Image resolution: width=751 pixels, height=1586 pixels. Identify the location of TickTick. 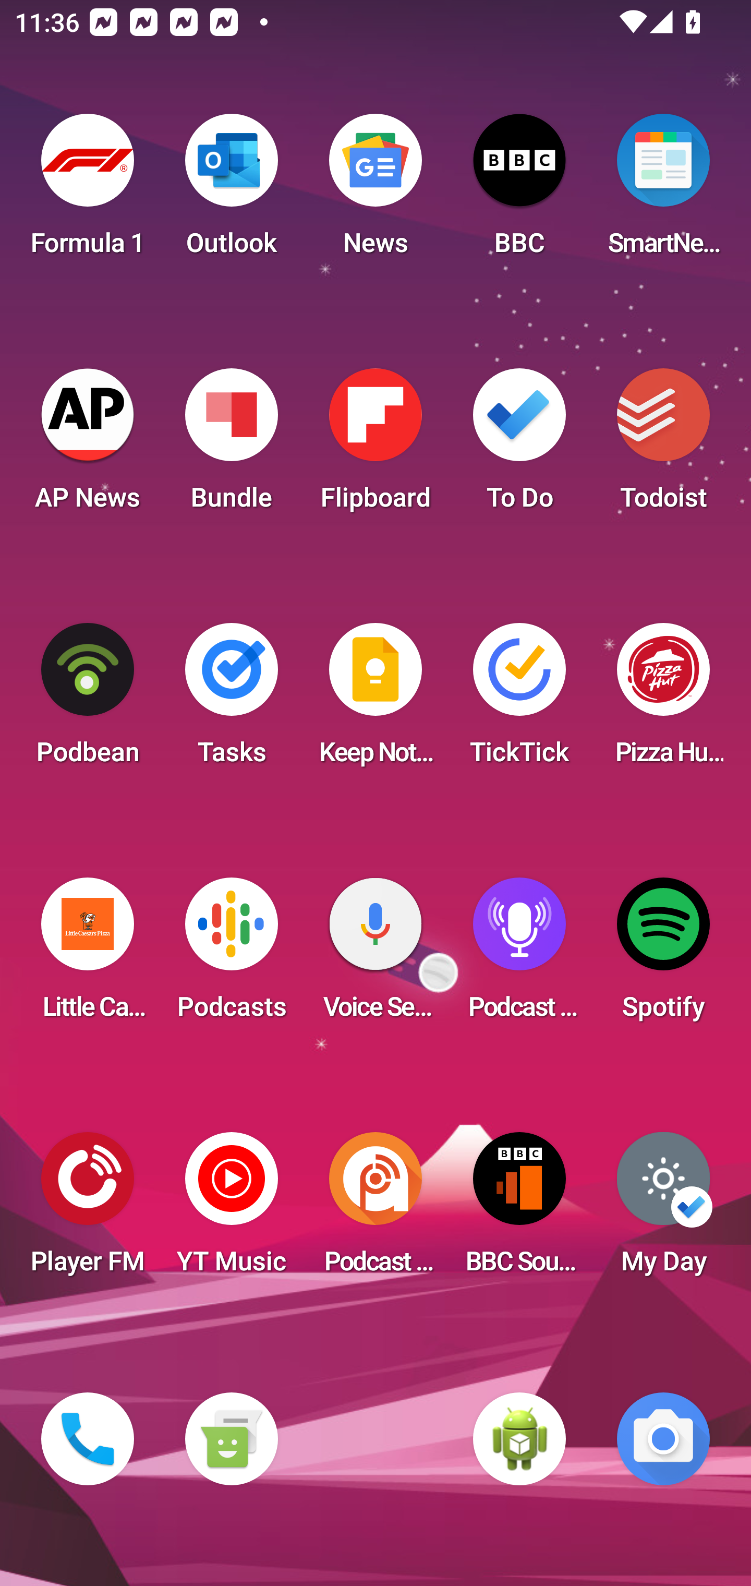
(519, 700).